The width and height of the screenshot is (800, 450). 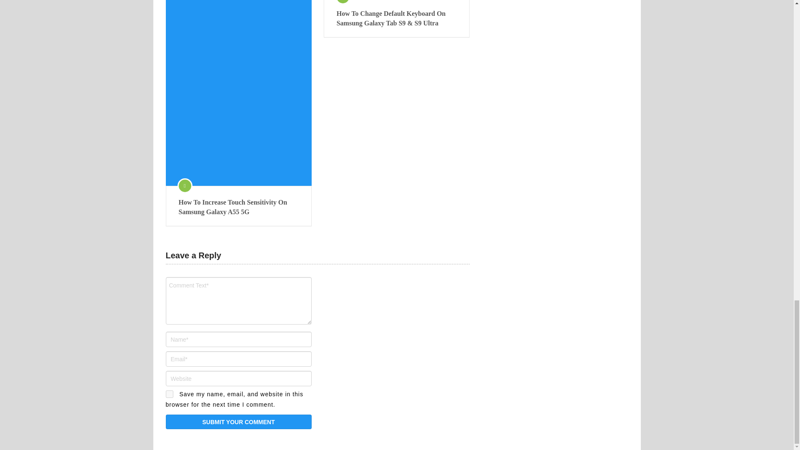 What do you see at coordinates (169, 394) in the screenshot?
I see `yes` at bounding box center [169, 394].